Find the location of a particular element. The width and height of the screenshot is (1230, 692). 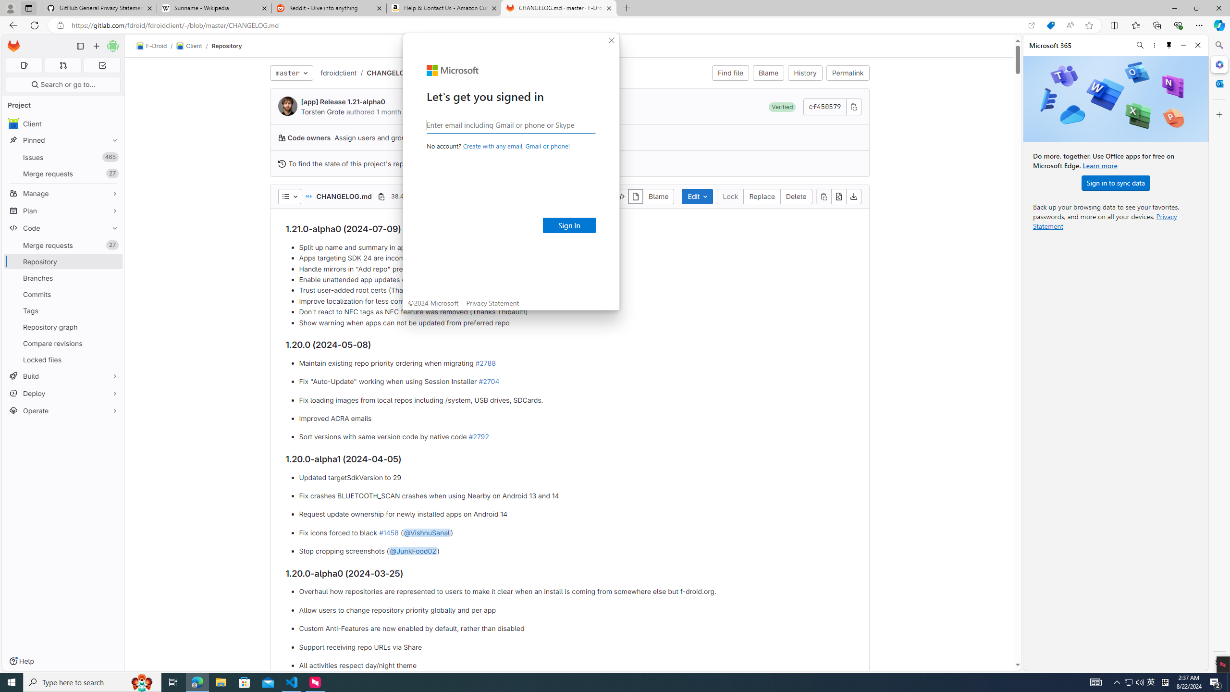

All activities respect day/night theme is located at coordinates (576, 665).